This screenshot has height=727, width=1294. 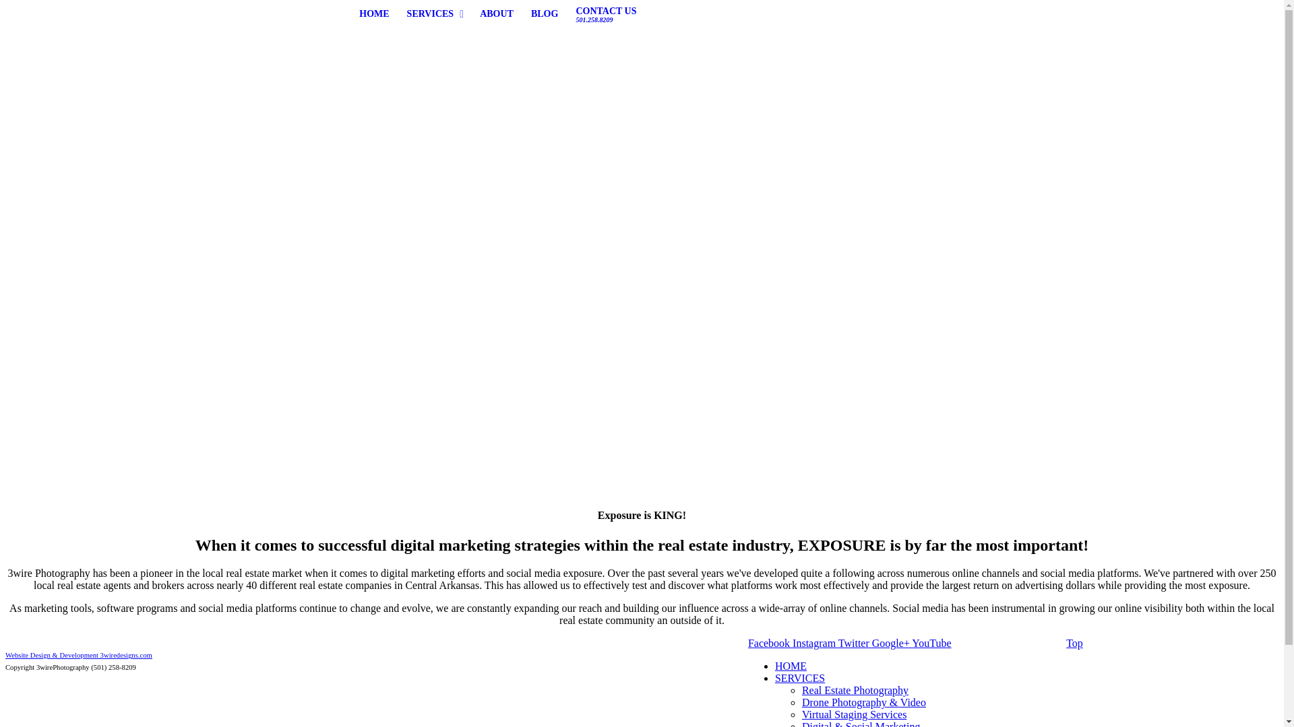 What do you see at coordinates (770, 644) in the screenshot?
I see `Facebook` at bounding box center [770, 644].